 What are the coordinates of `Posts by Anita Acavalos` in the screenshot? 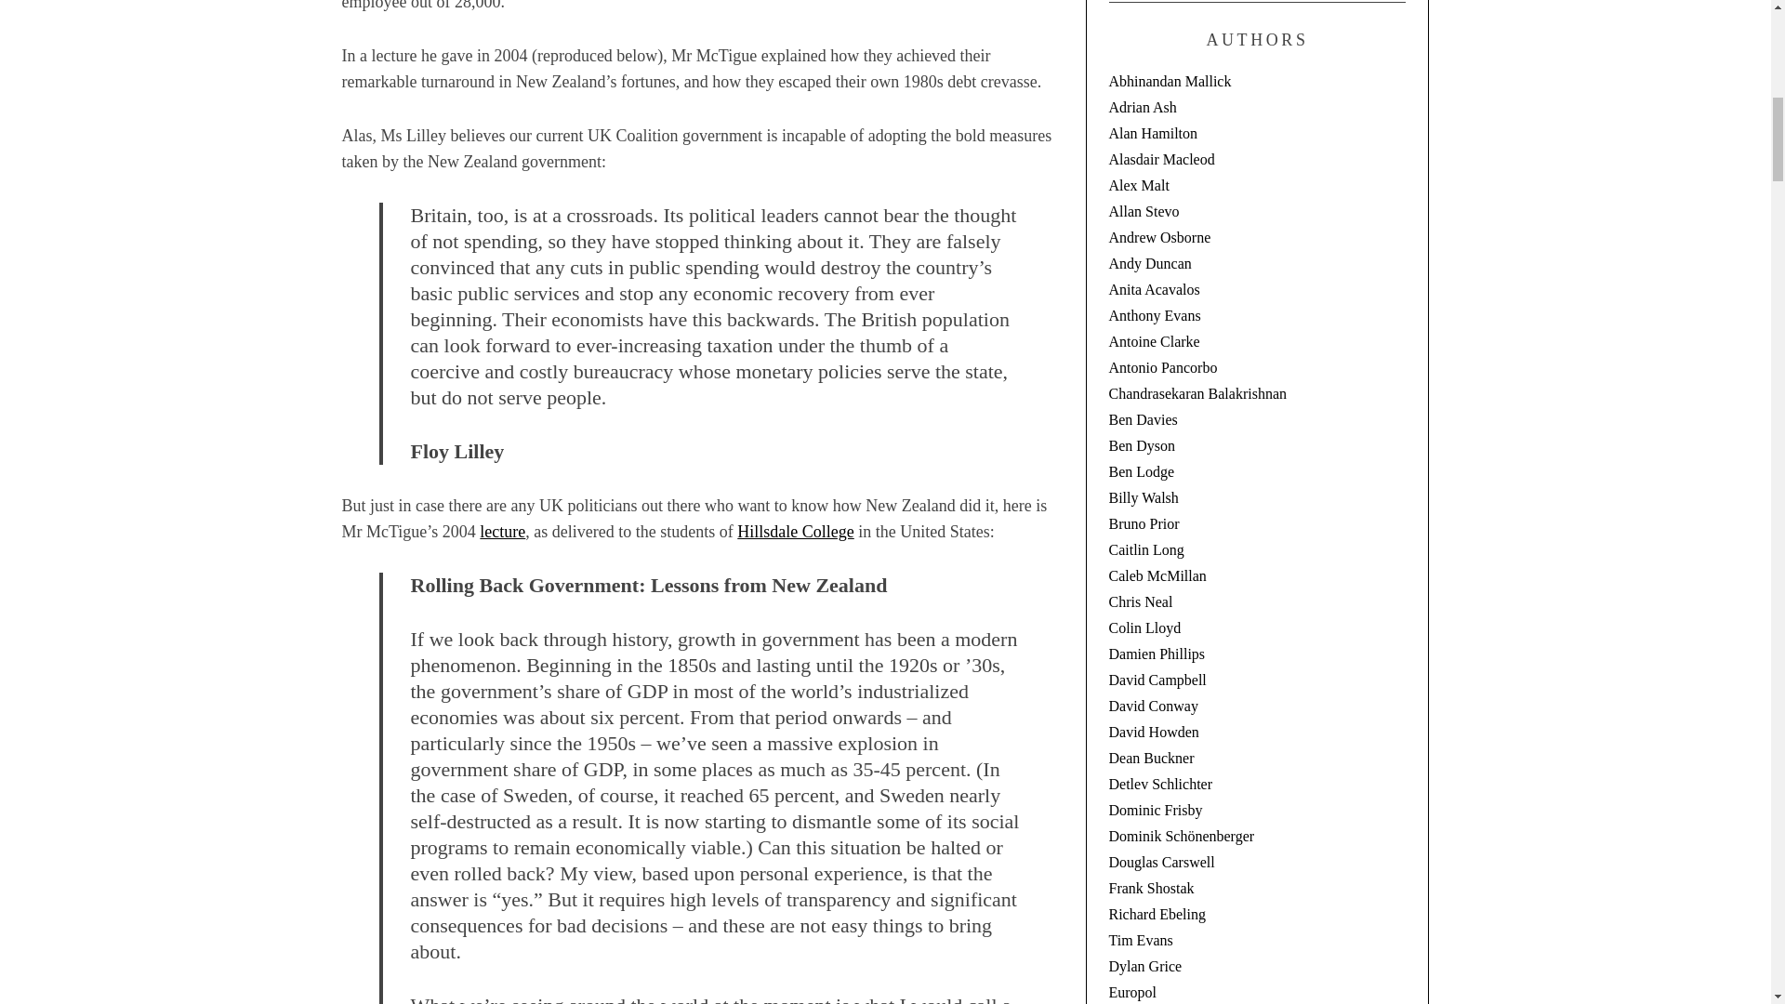 It's located at (1154, 289).